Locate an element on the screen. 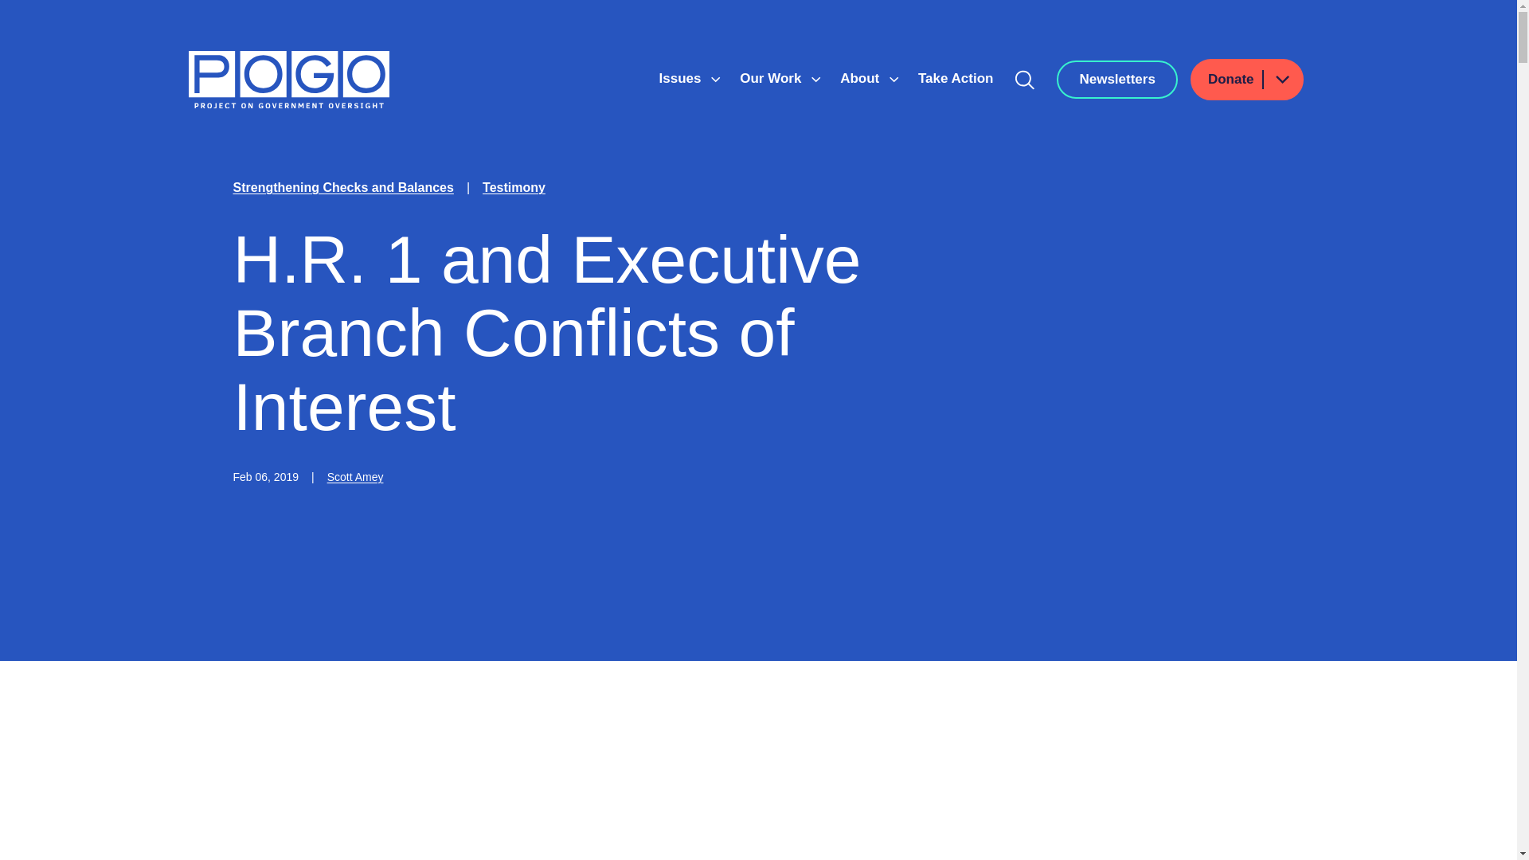 The height and width of the screenshot is (860, 1529). Search is located at coordinates (1025, 80).